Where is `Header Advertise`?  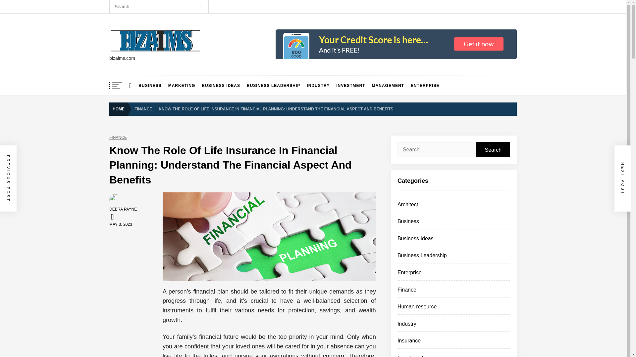 Header Advertise is located at coordinates (396, 44).